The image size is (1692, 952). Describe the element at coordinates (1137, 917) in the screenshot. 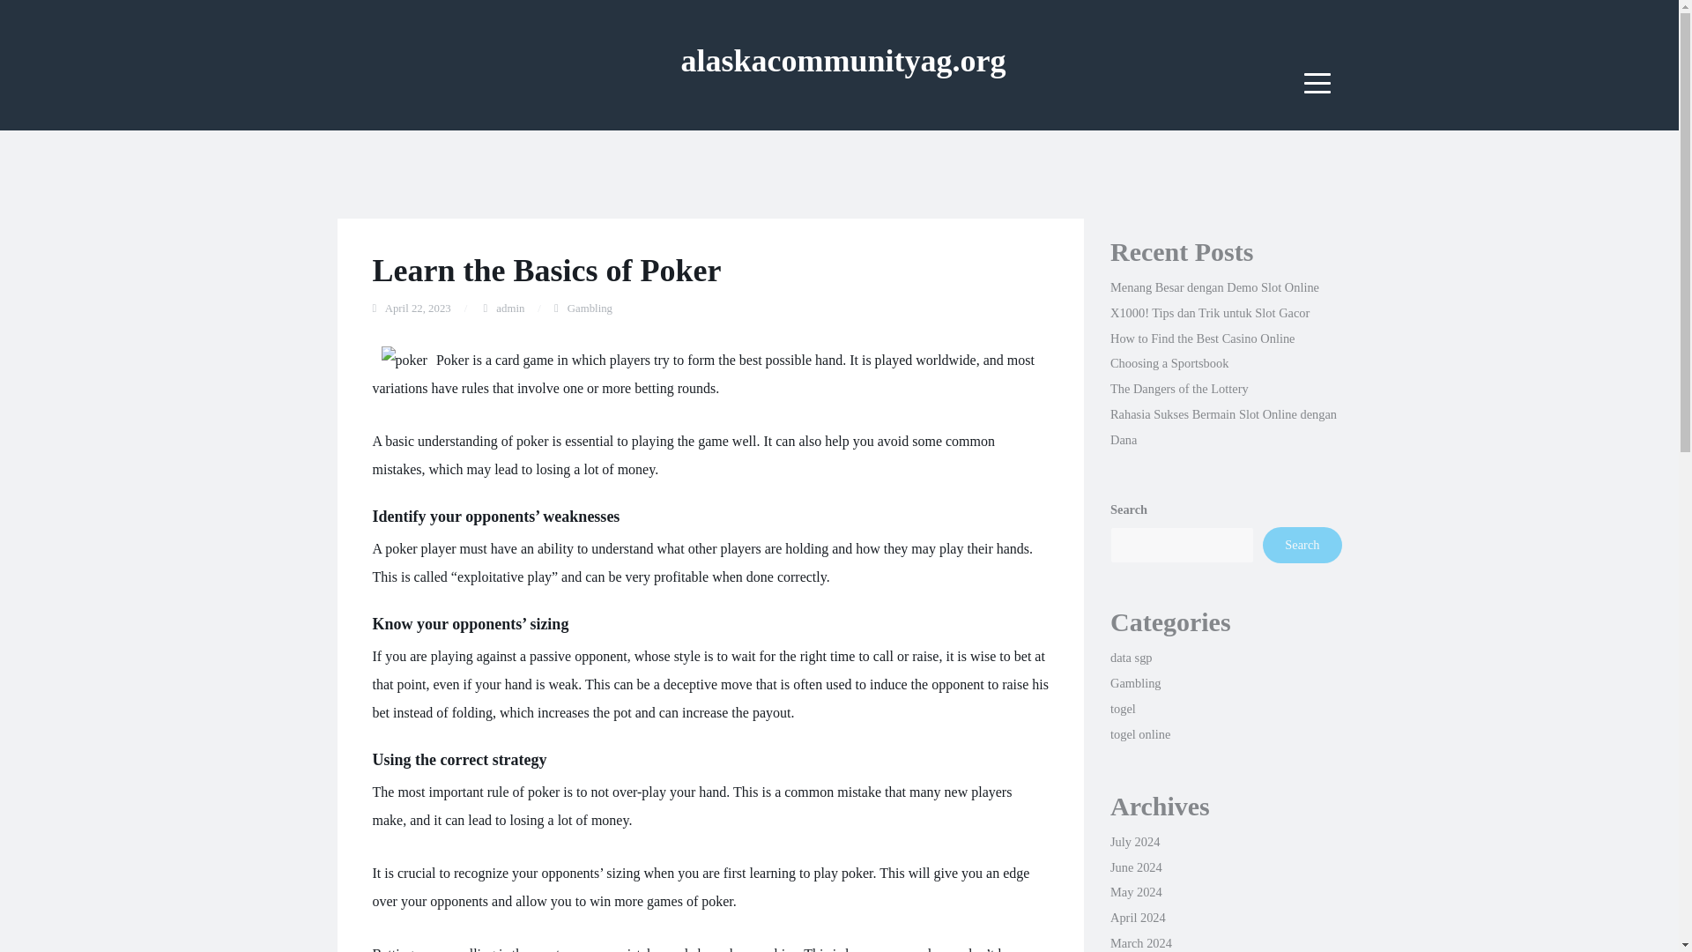

I see `April 2024` at that location.